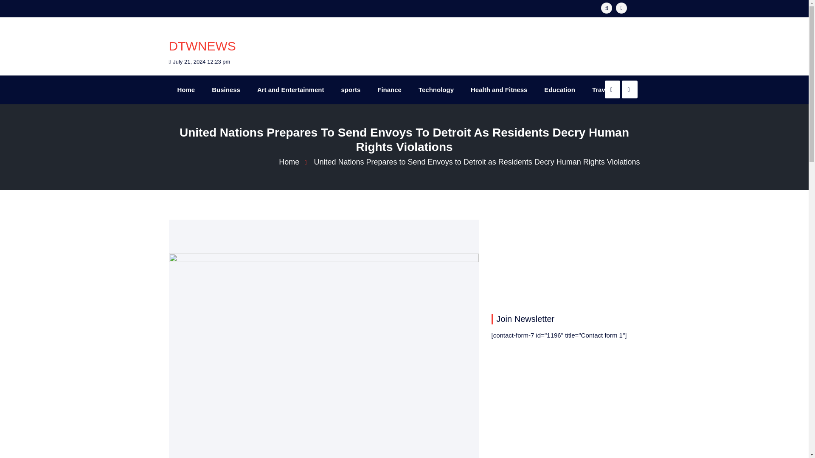 The width and height of the screenshot is (815, 458). I want to click on Education, so click(559, 90).